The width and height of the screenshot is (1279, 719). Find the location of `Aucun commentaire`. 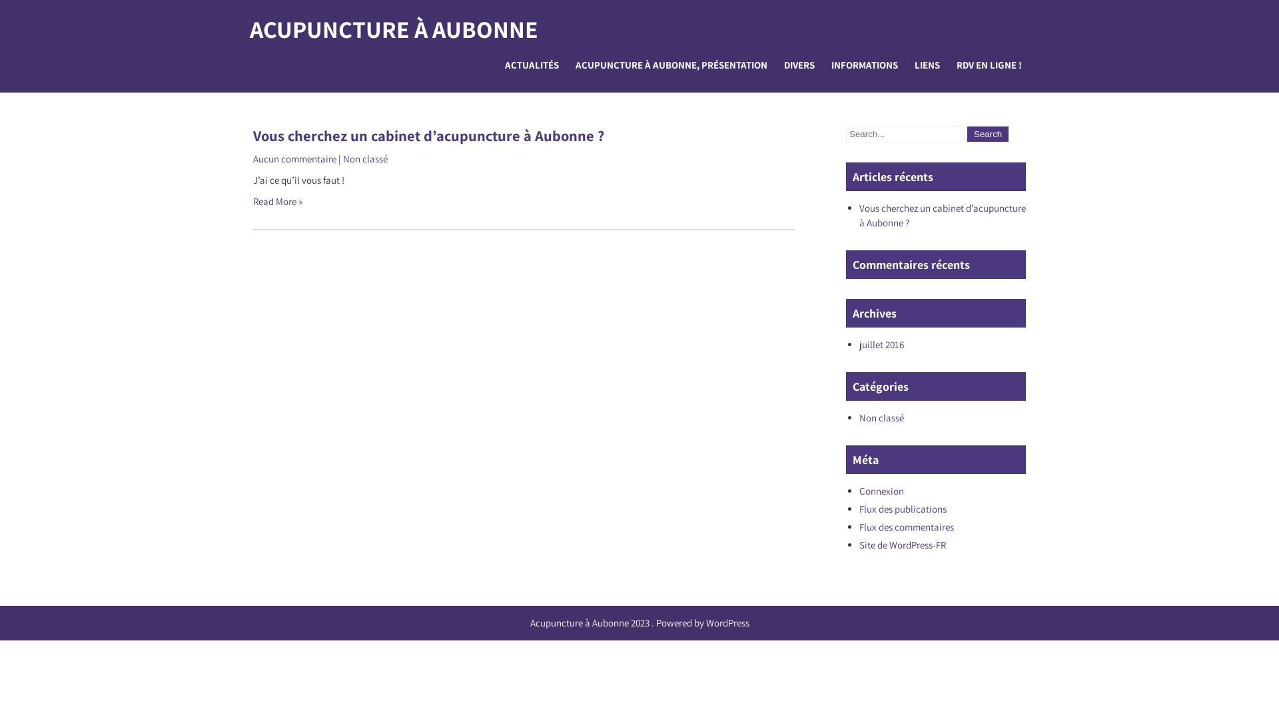

Aucun commentaire is located at coordinates (294, 158).